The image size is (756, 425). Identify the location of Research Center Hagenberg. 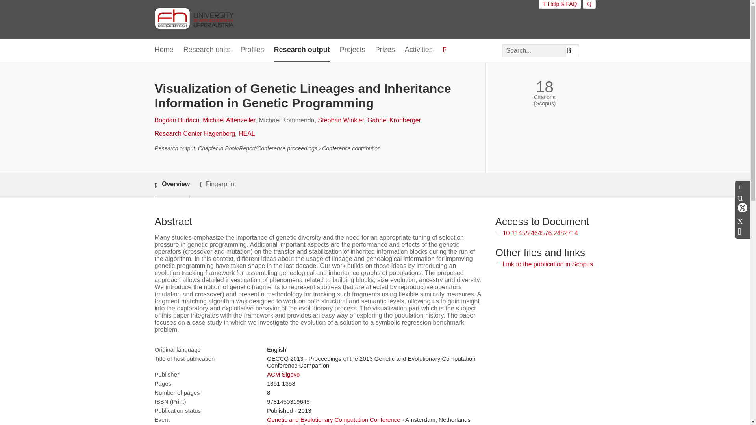
(195, 133).